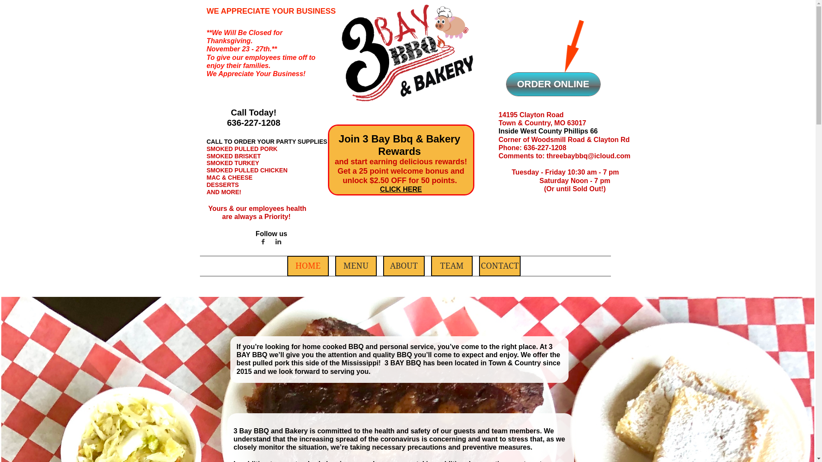 The image size is (822, 462). What do you see at coordinates (452, 266) in the screenshot?
I see `TEAM` at bounding box center [452, 266].